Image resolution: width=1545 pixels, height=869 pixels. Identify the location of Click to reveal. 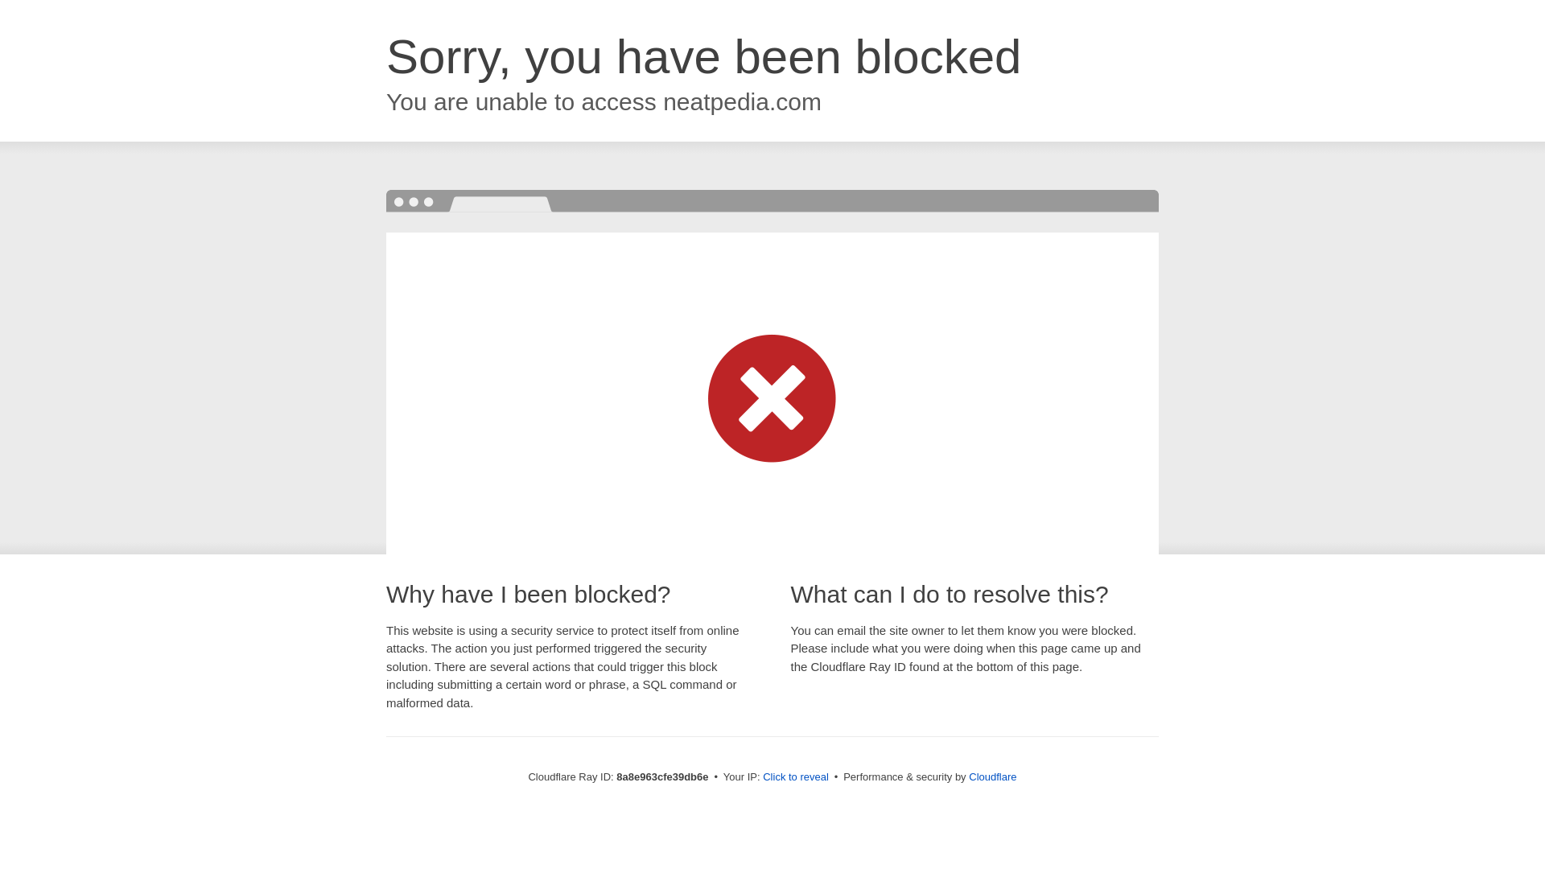
(795, 777).